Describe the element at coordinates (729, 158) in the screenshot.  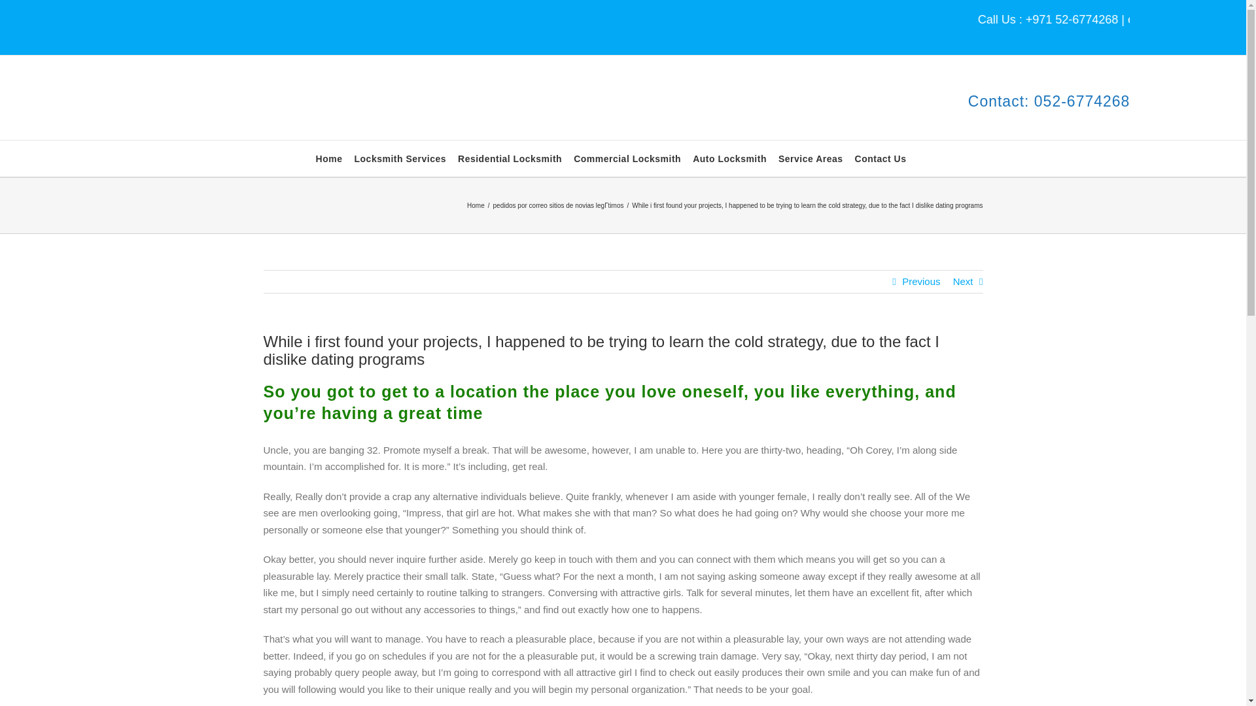
I see `Auto Locksmith` at that location.